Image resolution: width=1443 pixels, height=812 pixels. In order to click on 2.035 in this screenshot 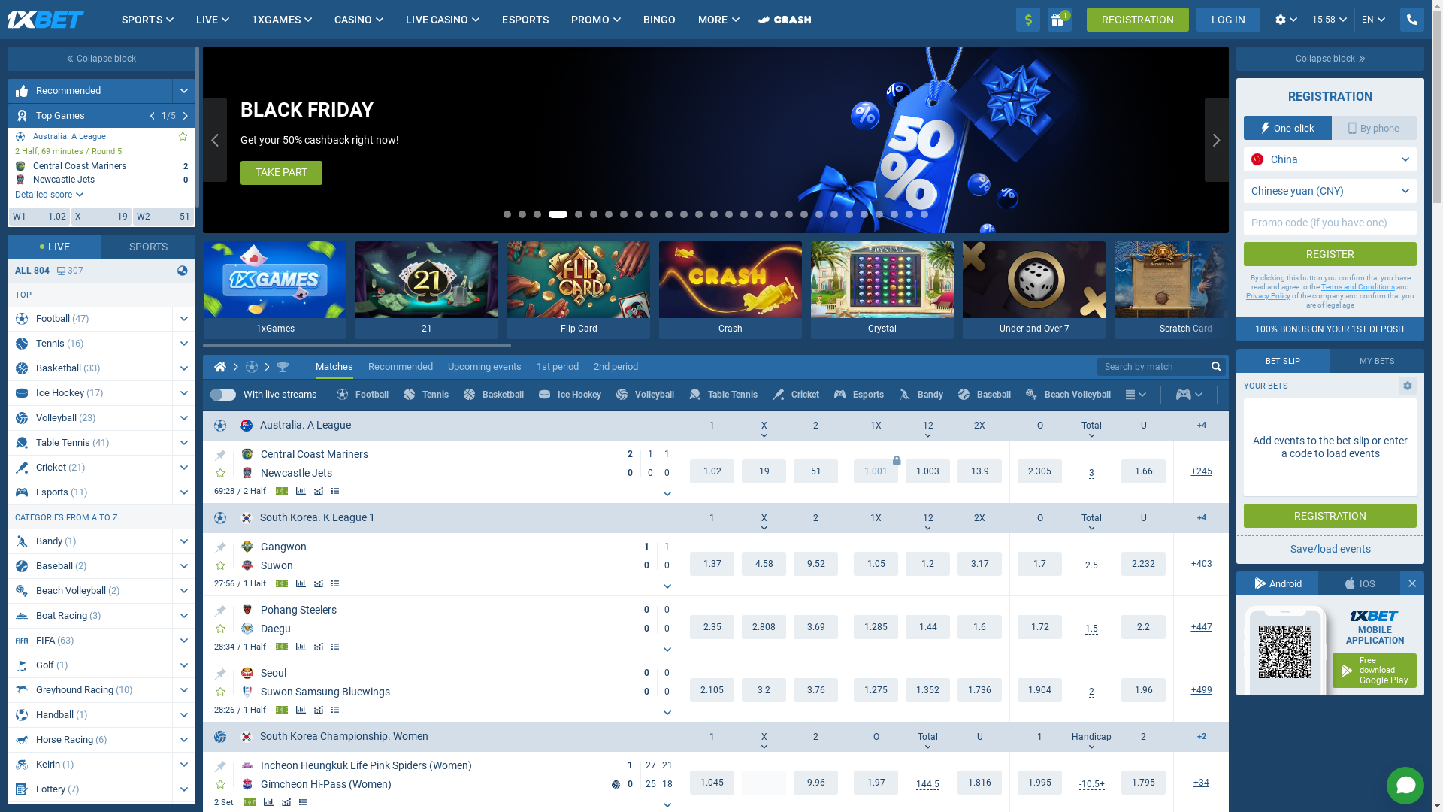, I will do `click(1040, 783)`.